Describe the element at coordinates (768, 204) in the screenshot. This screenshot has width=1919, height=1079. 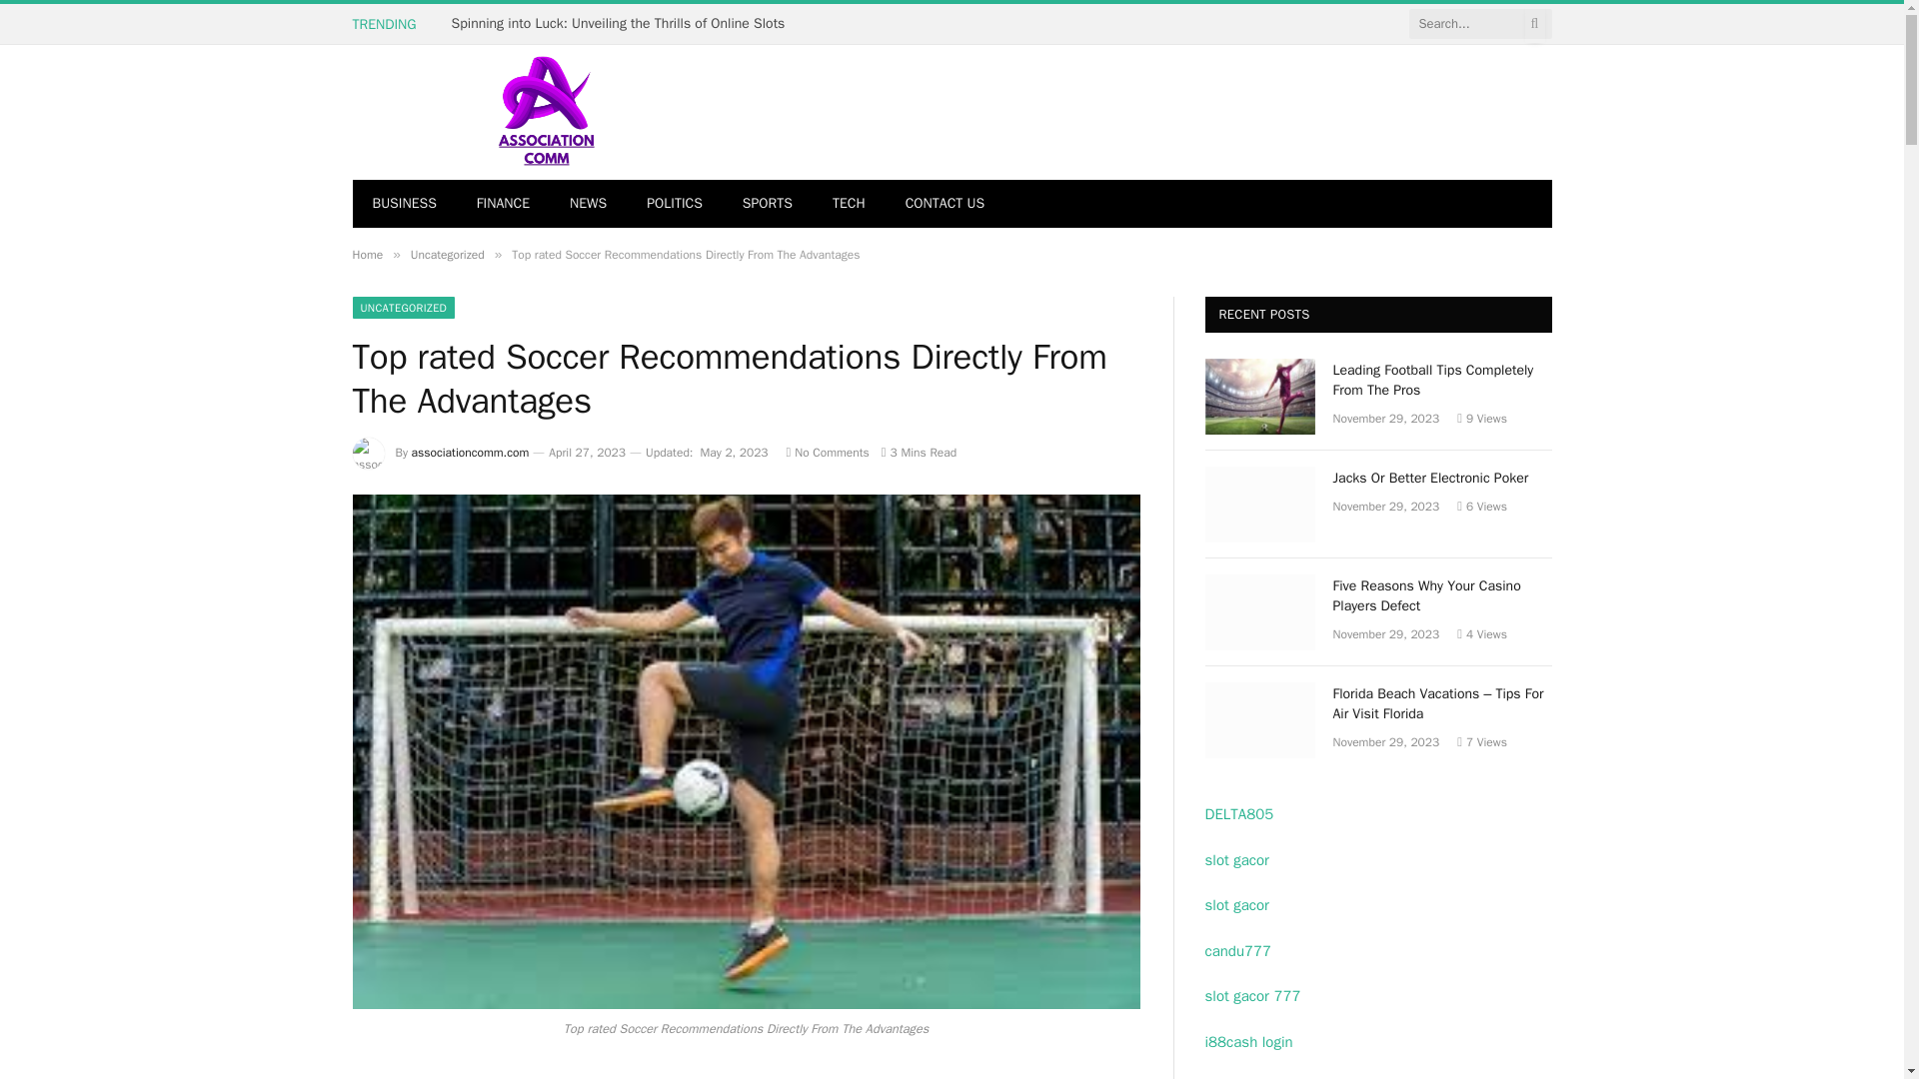
I see `SPORTS` at that location.